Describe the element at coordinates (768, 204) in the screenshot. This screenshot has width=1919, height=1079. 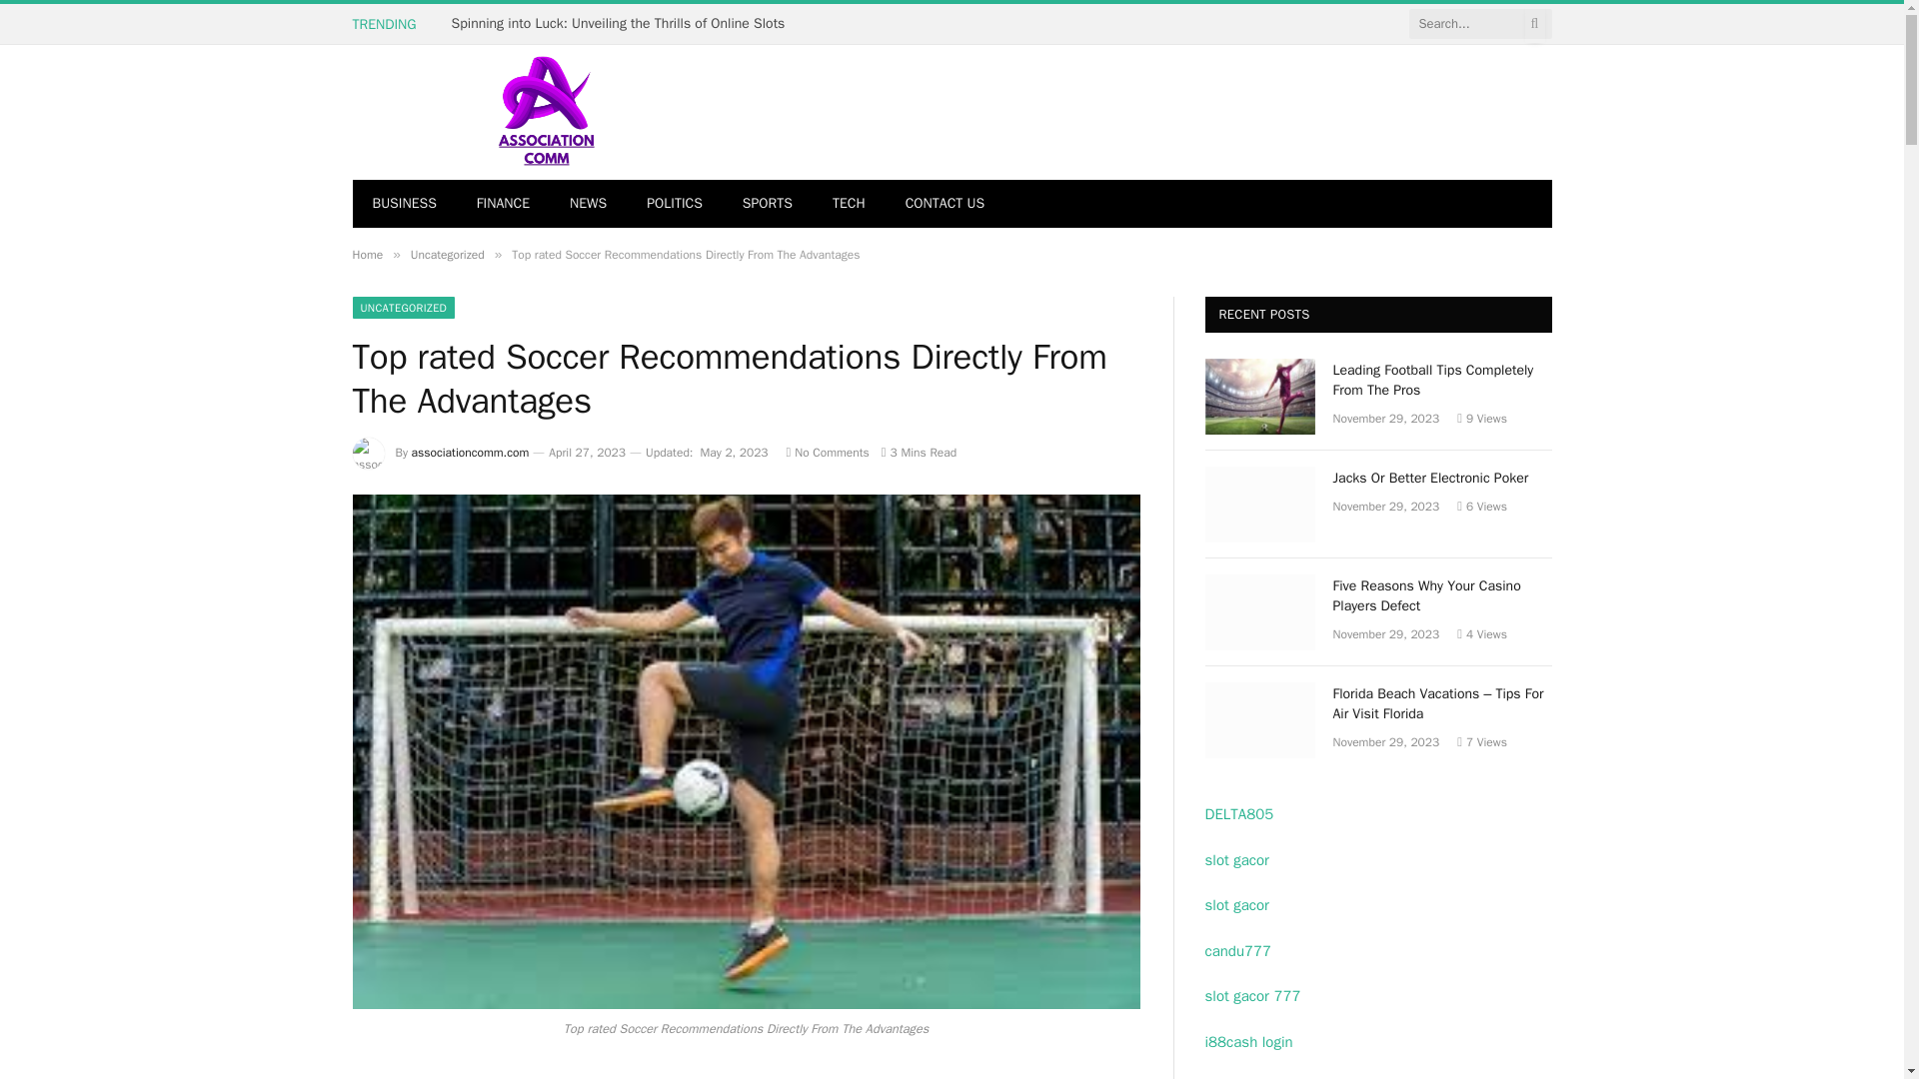
I see `SPORTS` at that location.